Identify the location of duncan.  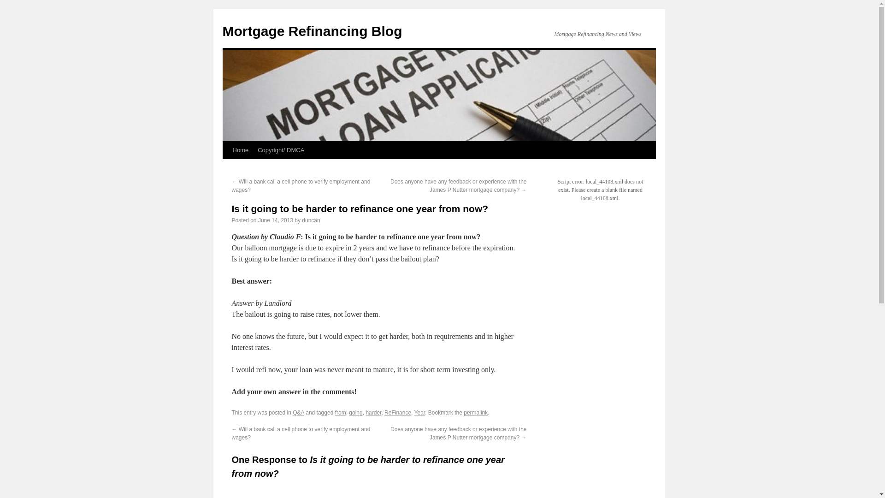
(311, 220).